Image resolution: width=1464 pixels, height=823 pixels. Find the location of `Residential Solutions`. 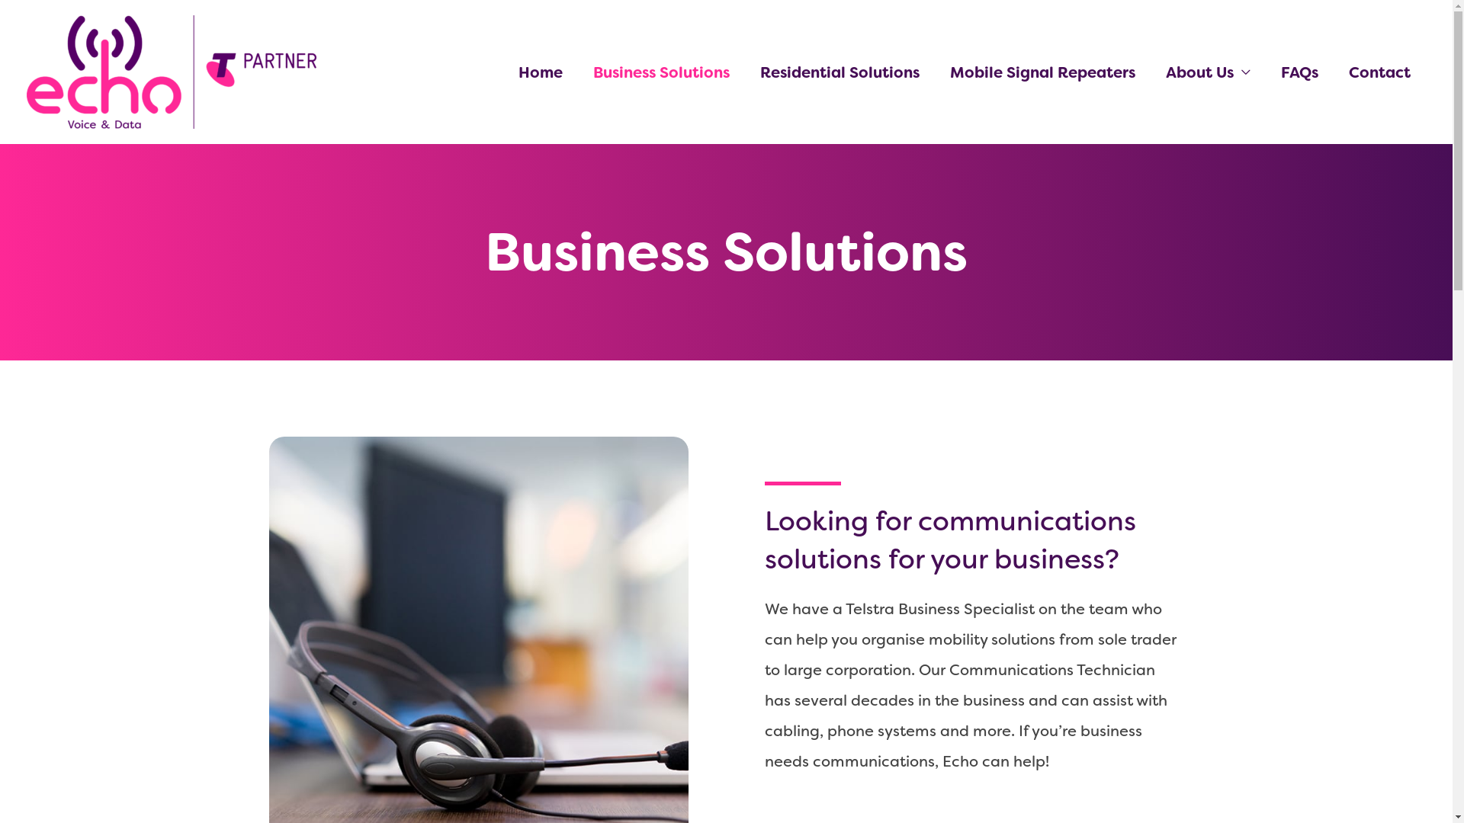

Residential Solutions is located at coordinates (840, 72).